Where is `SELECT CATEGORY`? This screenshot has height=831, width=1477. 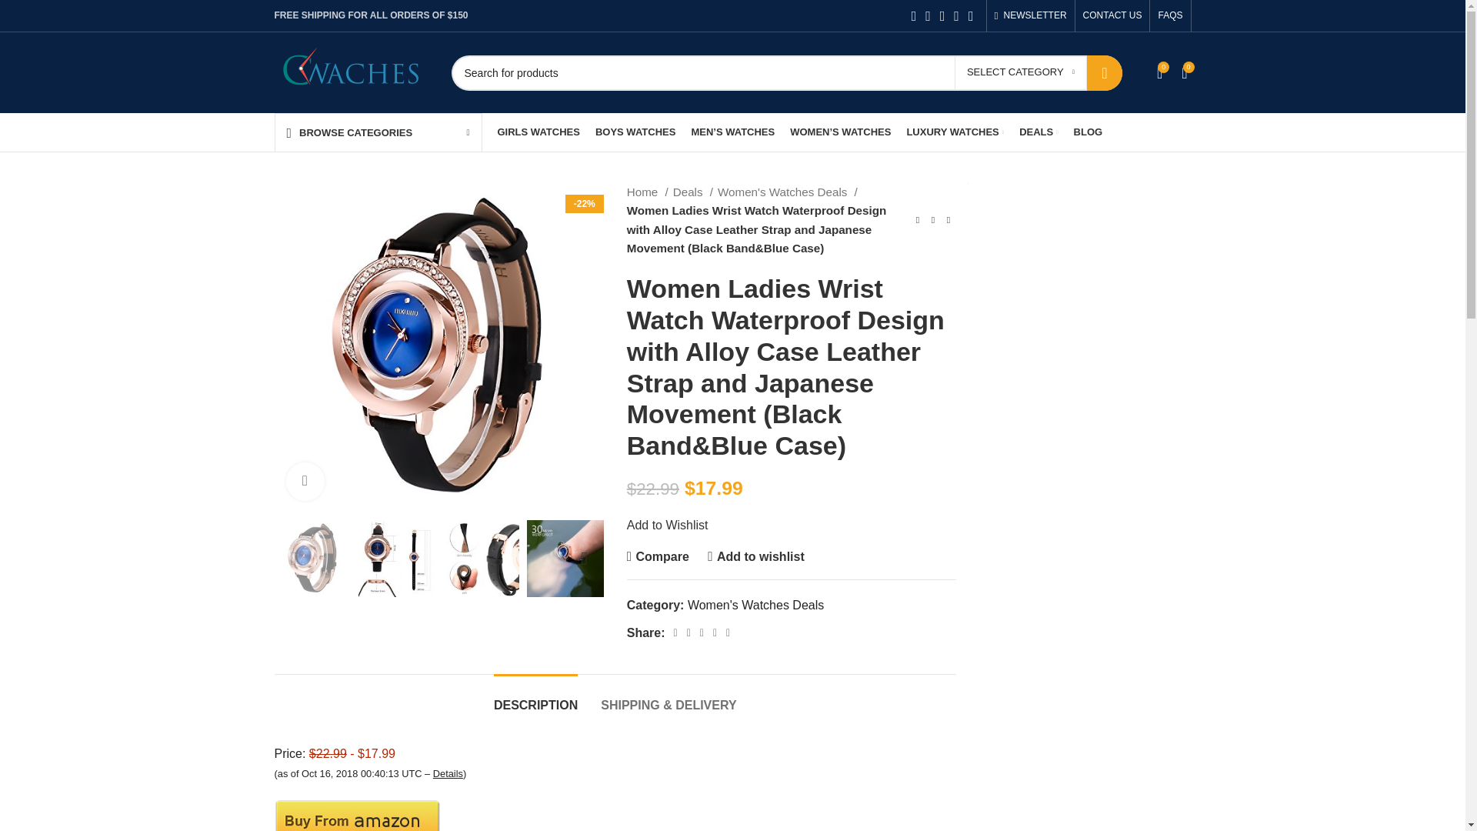 SELECT CATEGORY is located at coordinates (1020, 72).